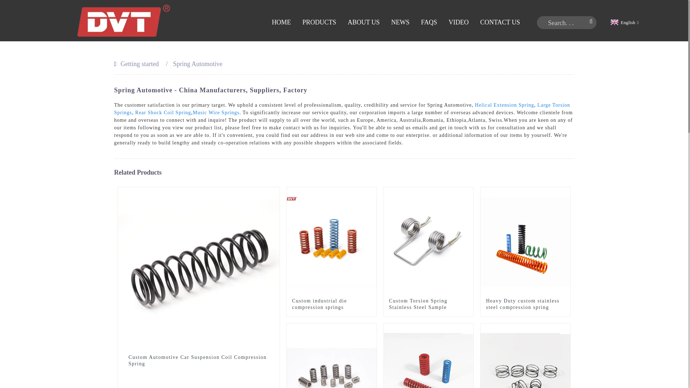 The height and width of the screenshot is (388, 690). Describe the element at coordinates (525, 304) in the screenshot. I see `Heavy Duty custom stainless steel compression spring` at that location.